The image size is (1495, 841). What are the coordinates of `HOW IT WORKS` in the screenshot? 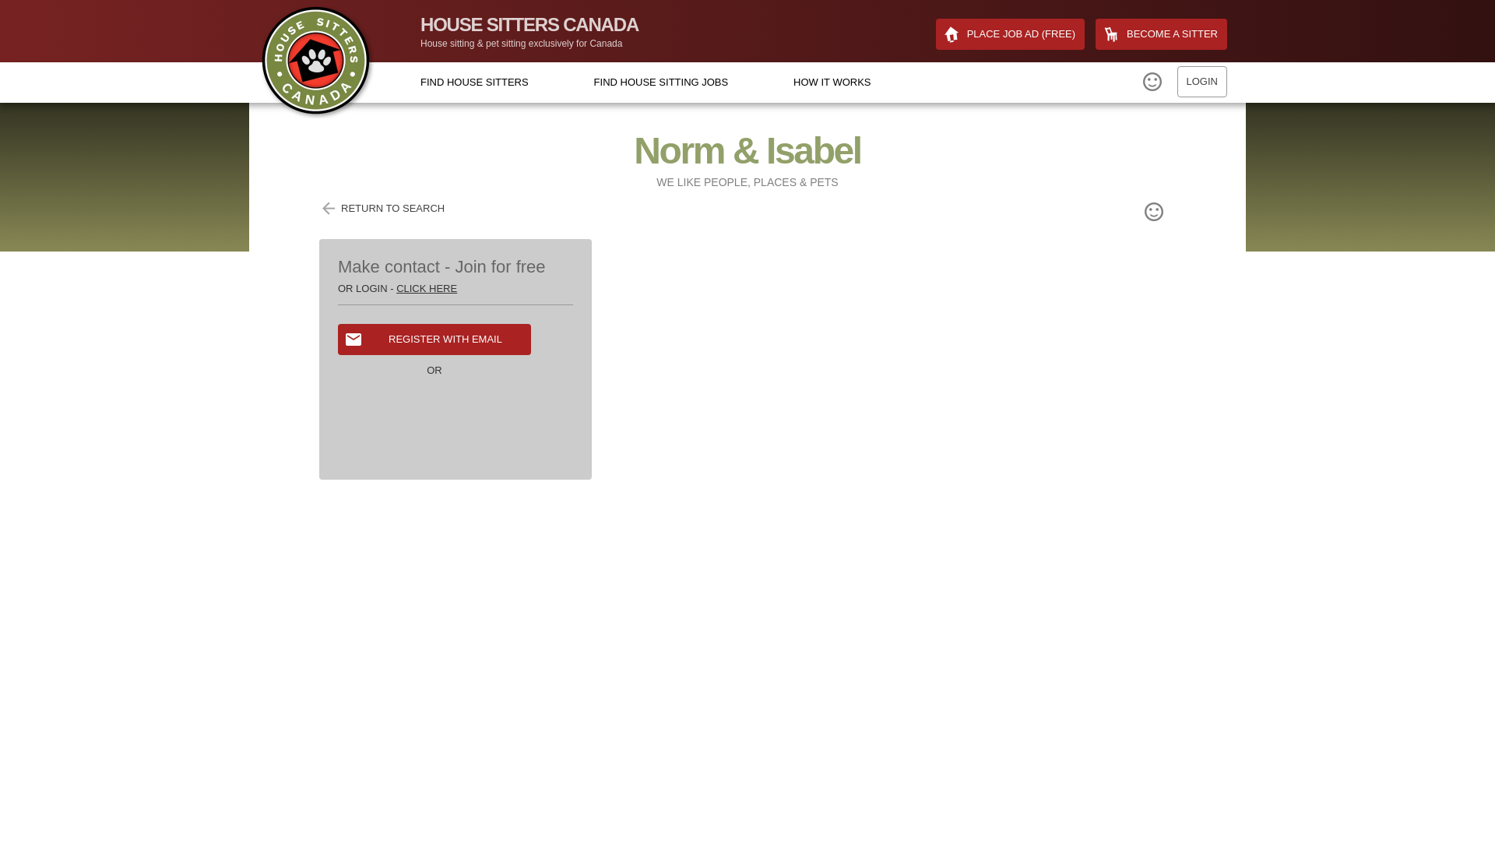 It's located at (832, 83).